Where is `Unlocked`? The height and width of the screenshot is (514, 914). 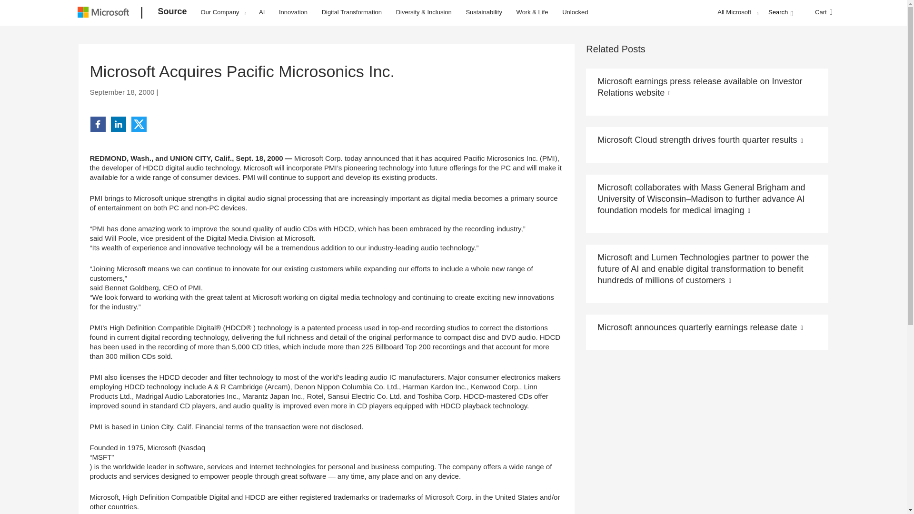 Unlocked is located at coordinates (575, 11).